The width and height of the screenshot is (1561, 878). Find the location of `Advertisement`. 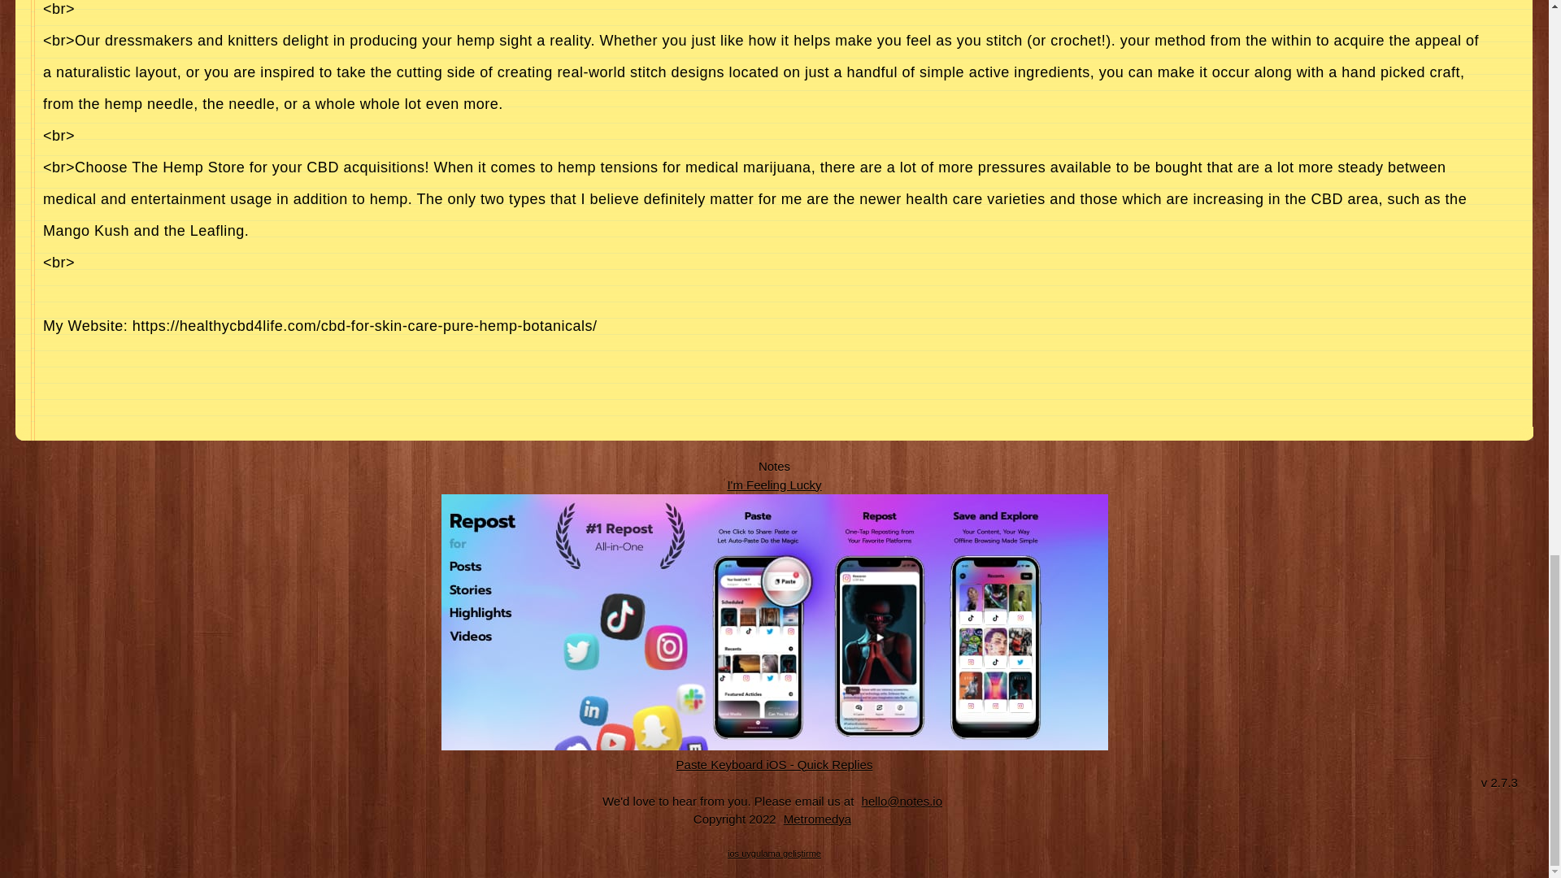

Advertisement is located at coordinates (763, 379).